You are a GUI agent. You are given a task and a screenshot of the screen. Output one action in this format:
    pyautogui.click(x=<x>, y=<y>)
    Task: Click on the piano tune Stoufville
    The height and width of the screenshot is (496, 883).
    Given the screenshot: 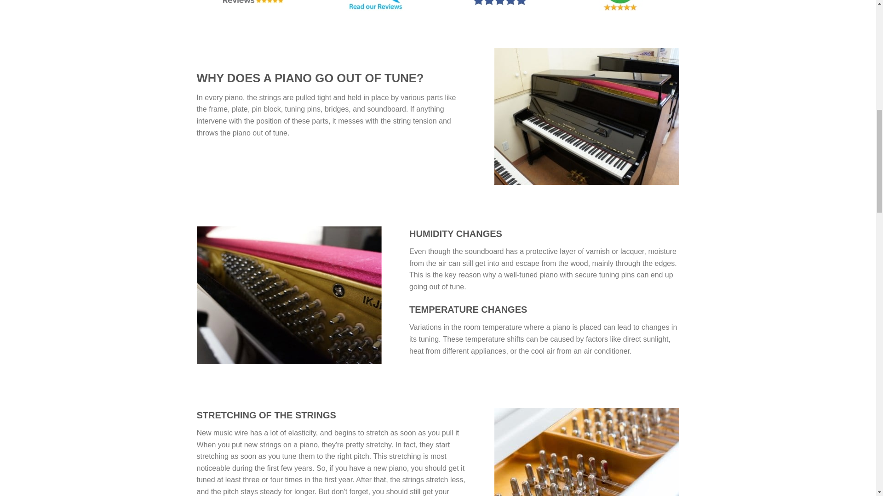 What is the action you would take?
    pyautogui.click(x=587, y=452)
    